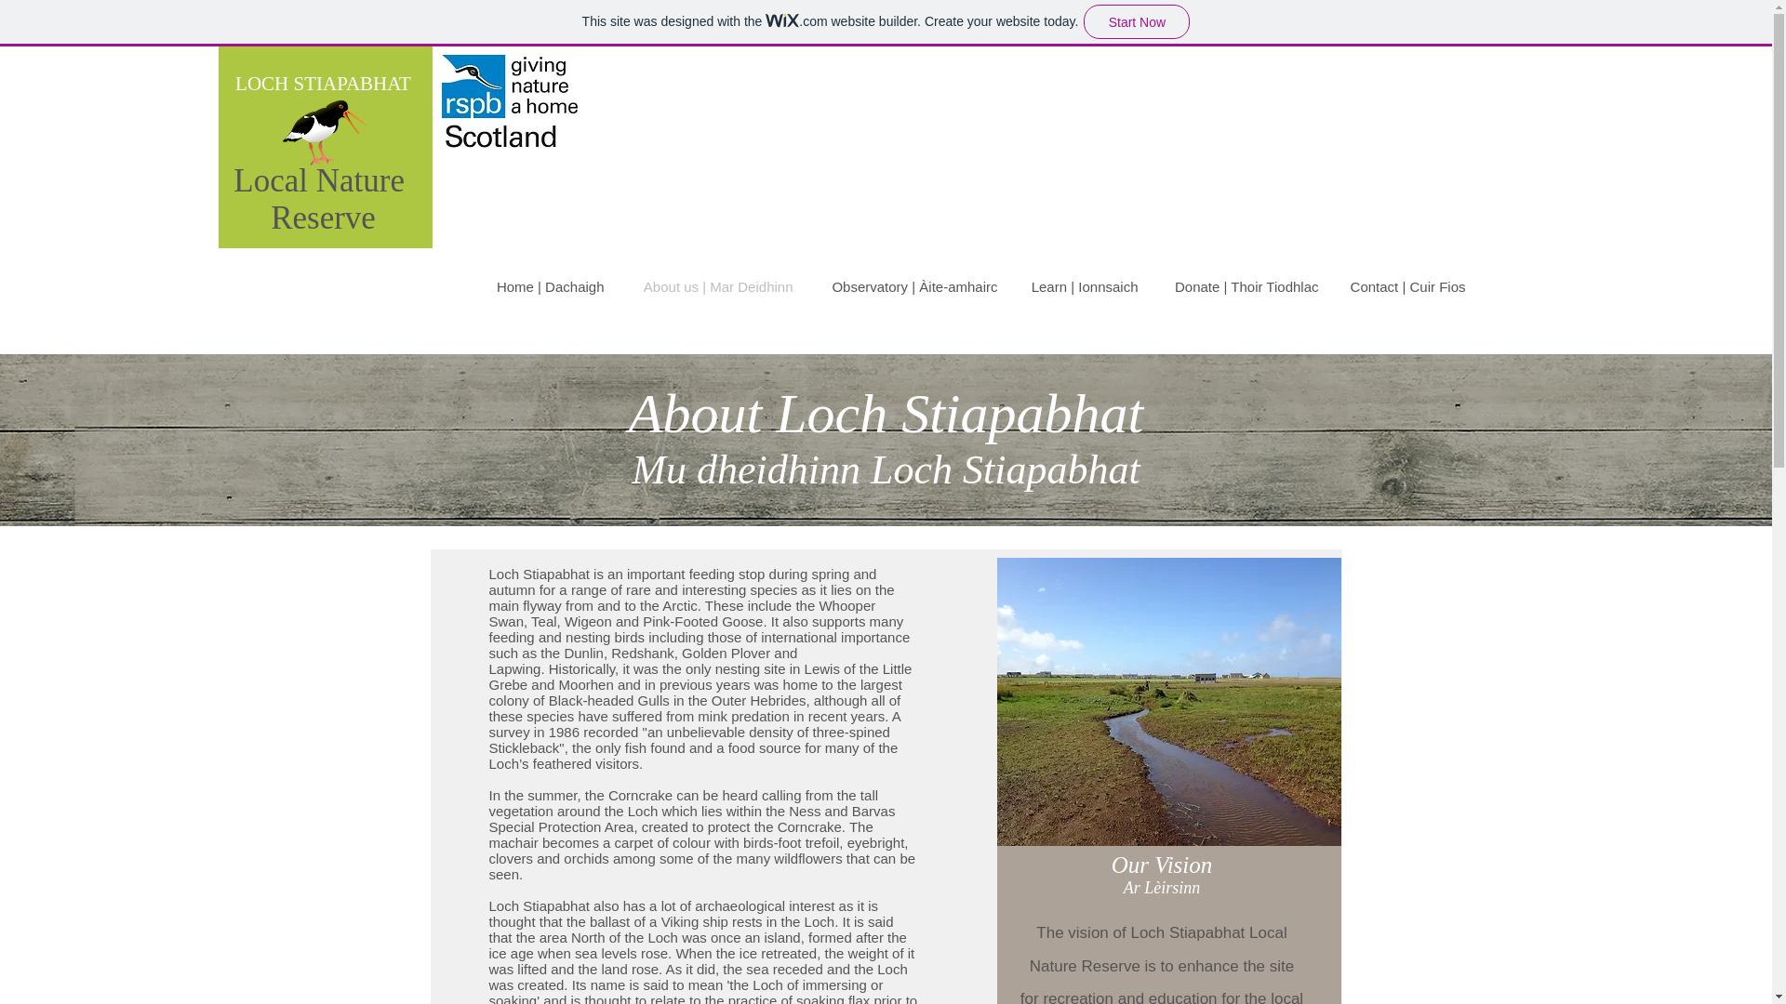  I want to click on LS Management.jpg, so click(1168, 702).